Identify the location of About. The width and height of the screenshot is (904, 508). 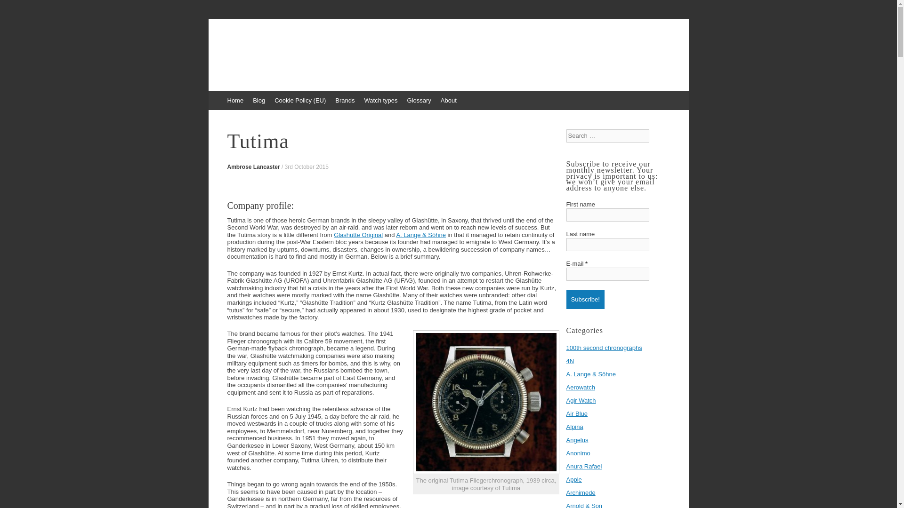
(448, 101).